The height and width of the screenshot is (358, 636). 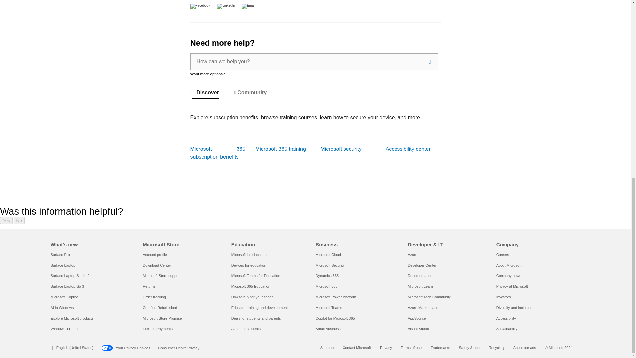 I want to click on Search, so click(x=429, y=62).